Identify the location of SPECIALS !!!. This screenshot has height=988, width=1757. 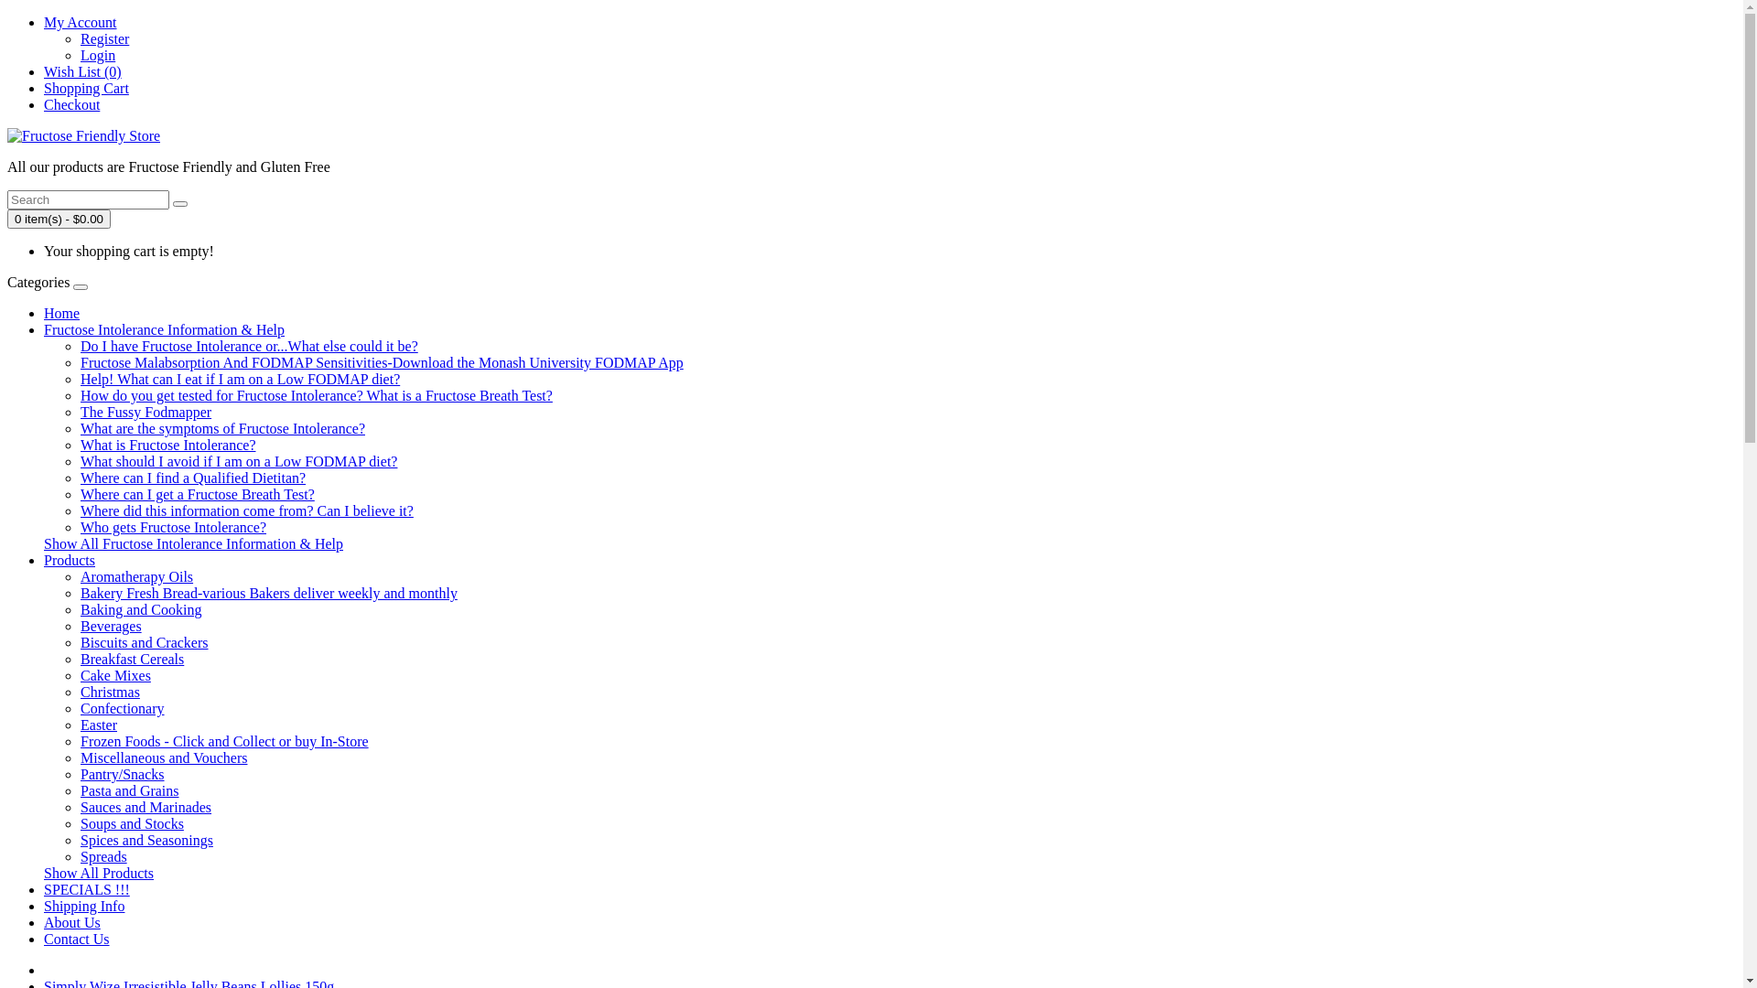
(87, 889).